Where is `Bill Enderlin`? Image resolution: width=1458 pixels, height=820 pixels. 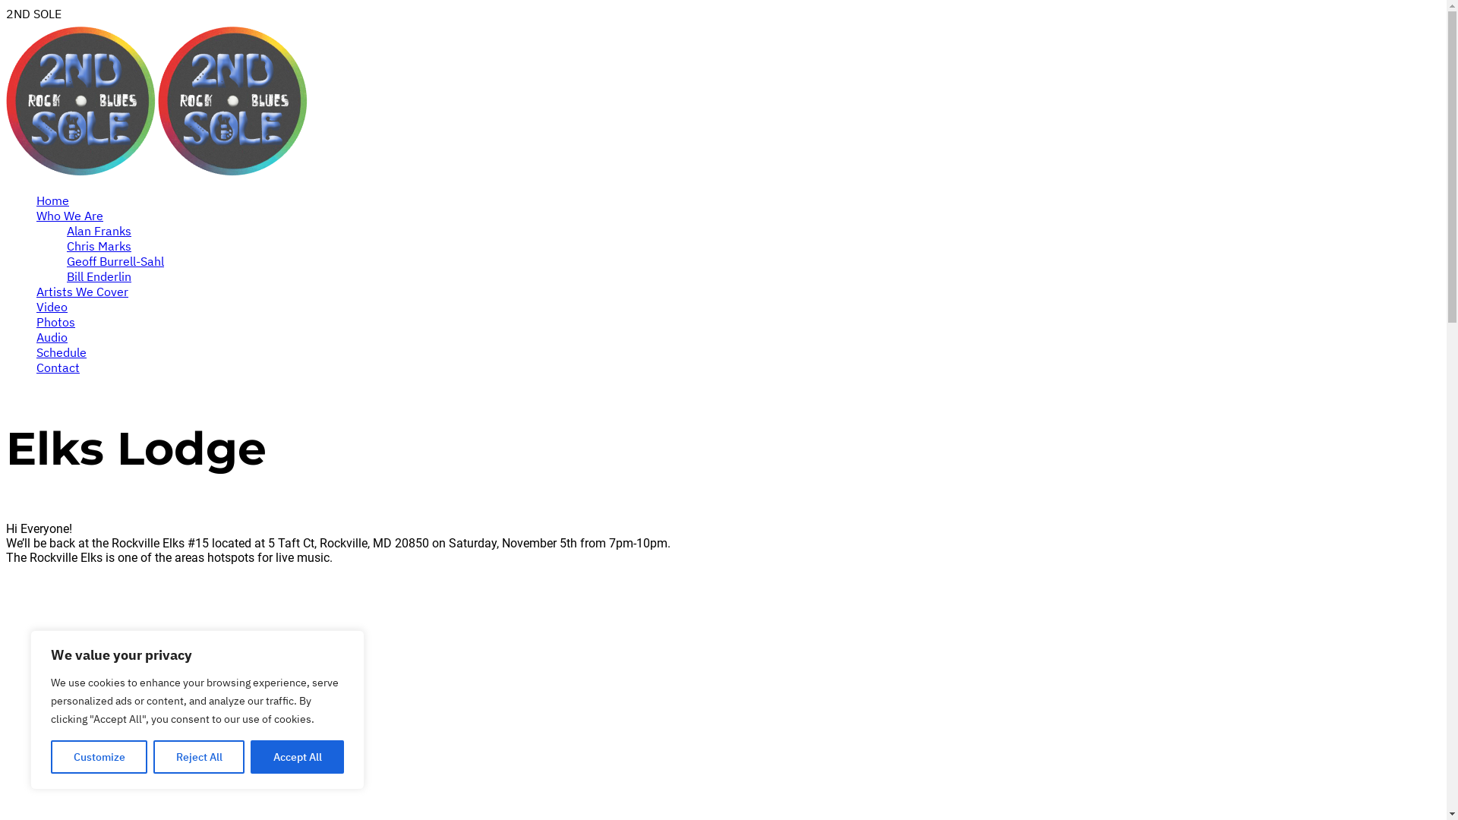 Bill Enderlin is located at coordinates (99, 276).